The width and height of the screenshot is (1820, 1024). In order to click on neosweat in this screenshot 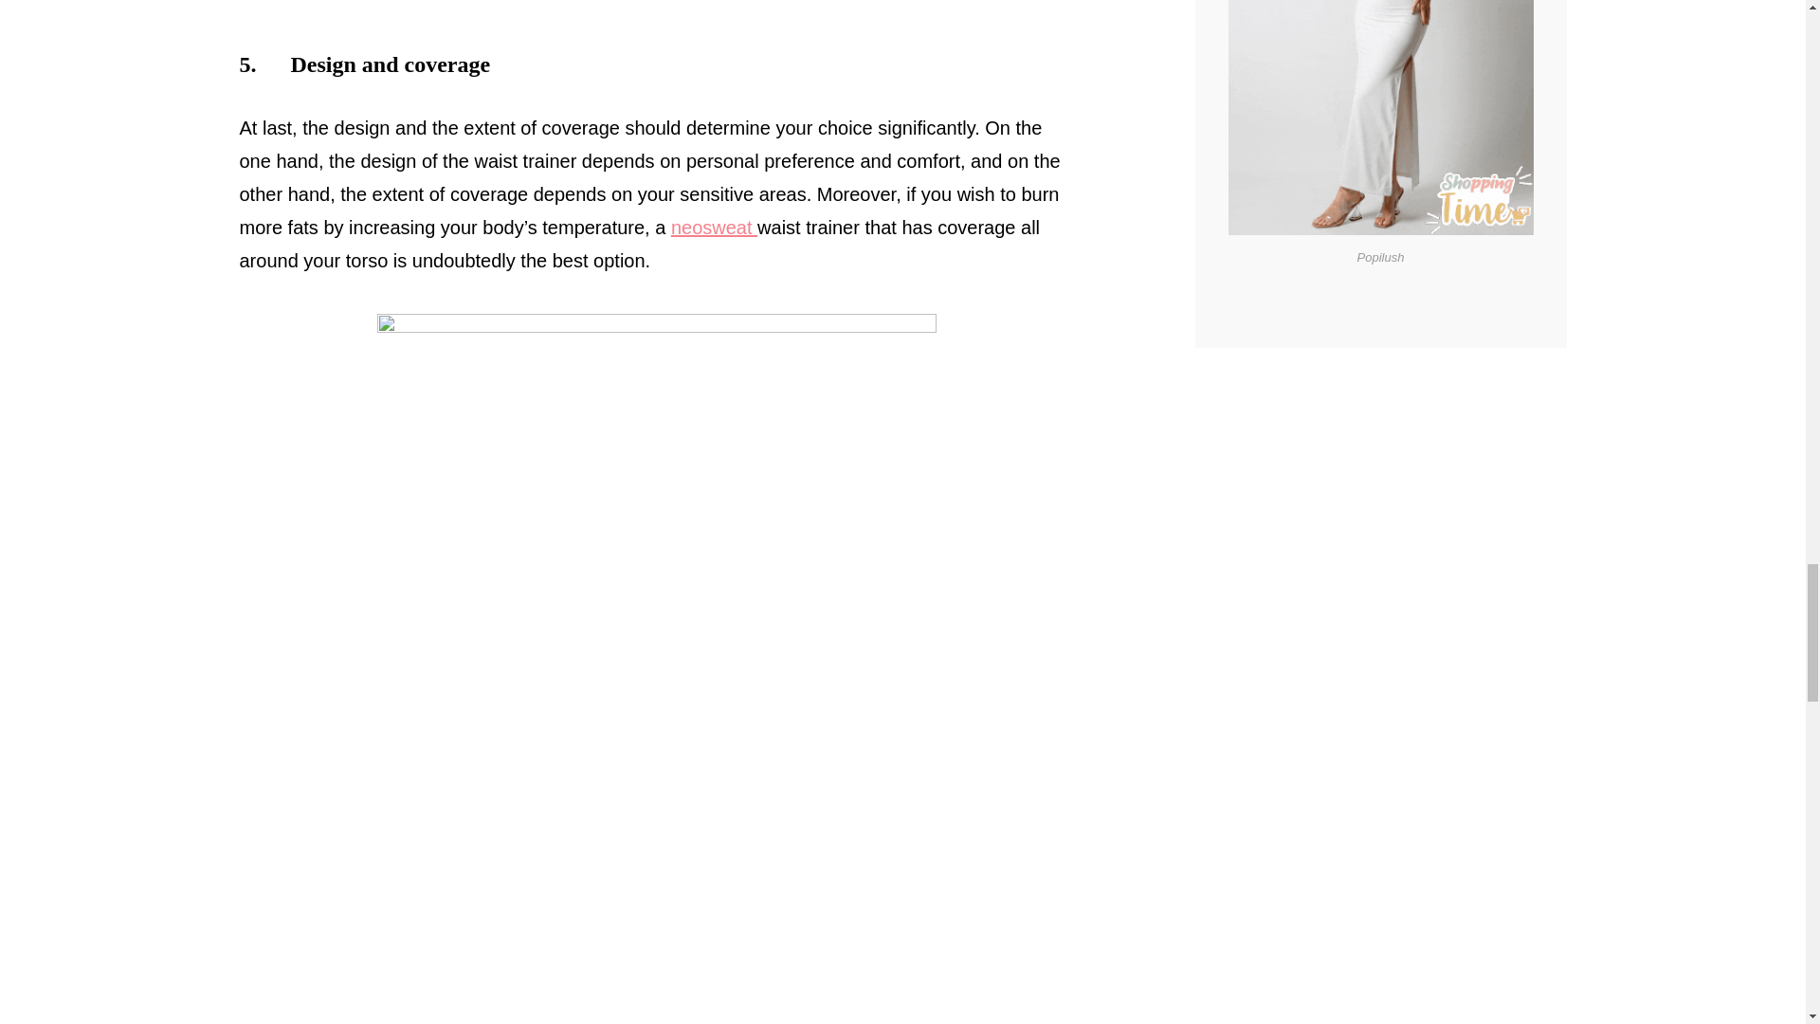, I will do `click(714, 227)`.